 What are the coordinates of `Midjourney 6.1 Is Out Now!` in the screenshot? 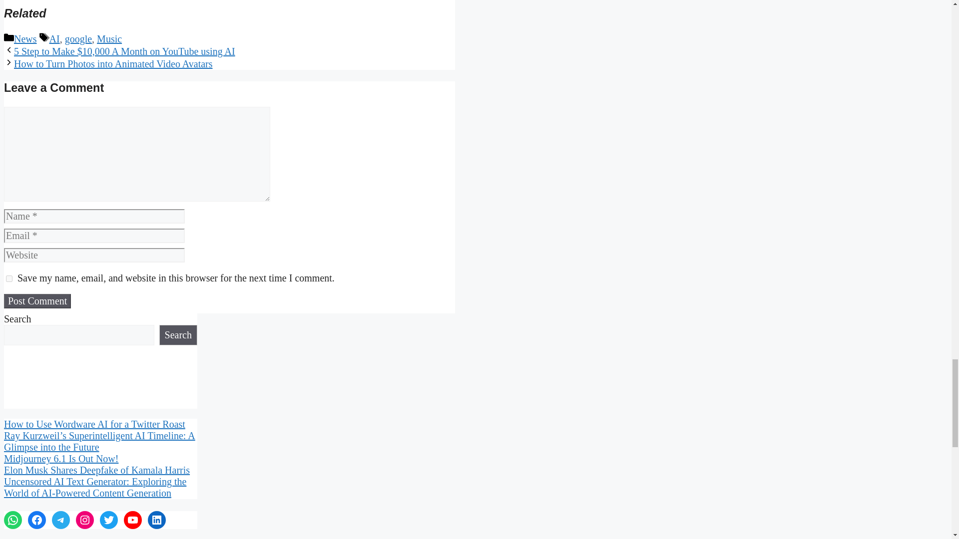 It's located at (61, 458).